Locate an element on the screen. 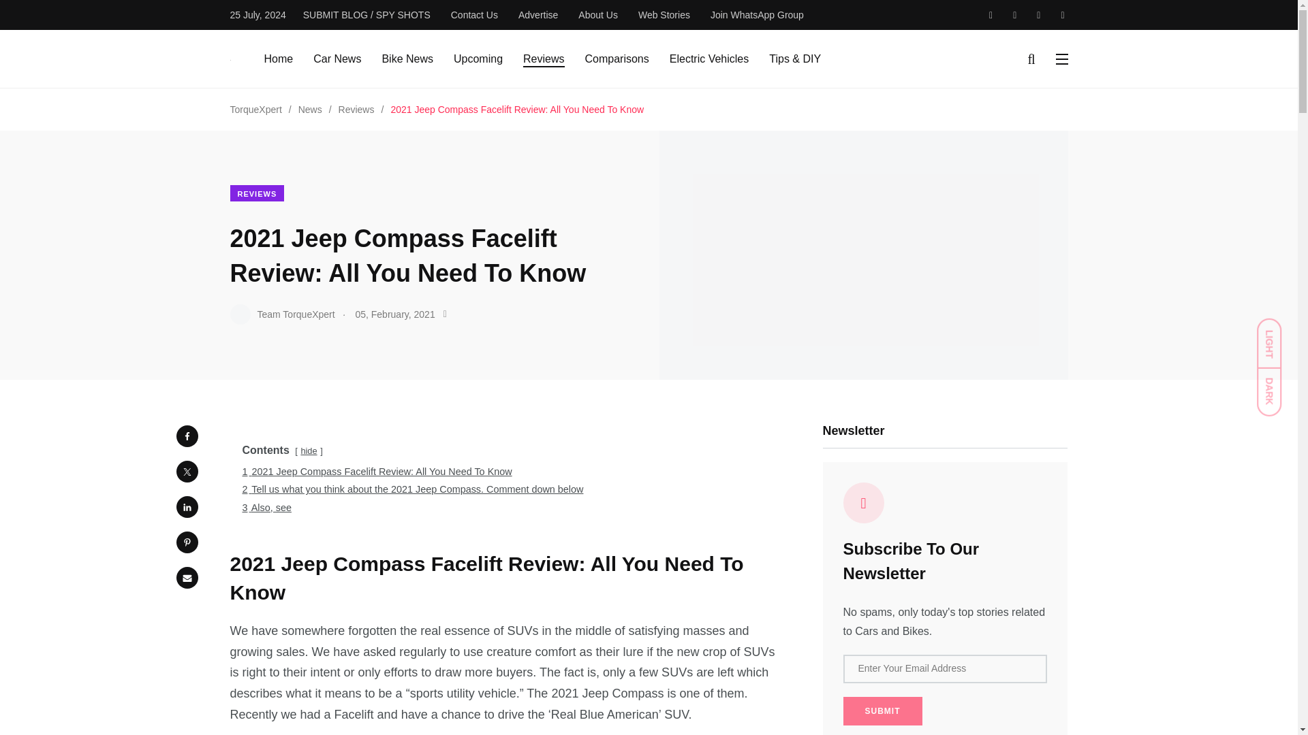 This screenshot has width=1308, height=735. Share on Twitter is located at coordinates (186, 471).